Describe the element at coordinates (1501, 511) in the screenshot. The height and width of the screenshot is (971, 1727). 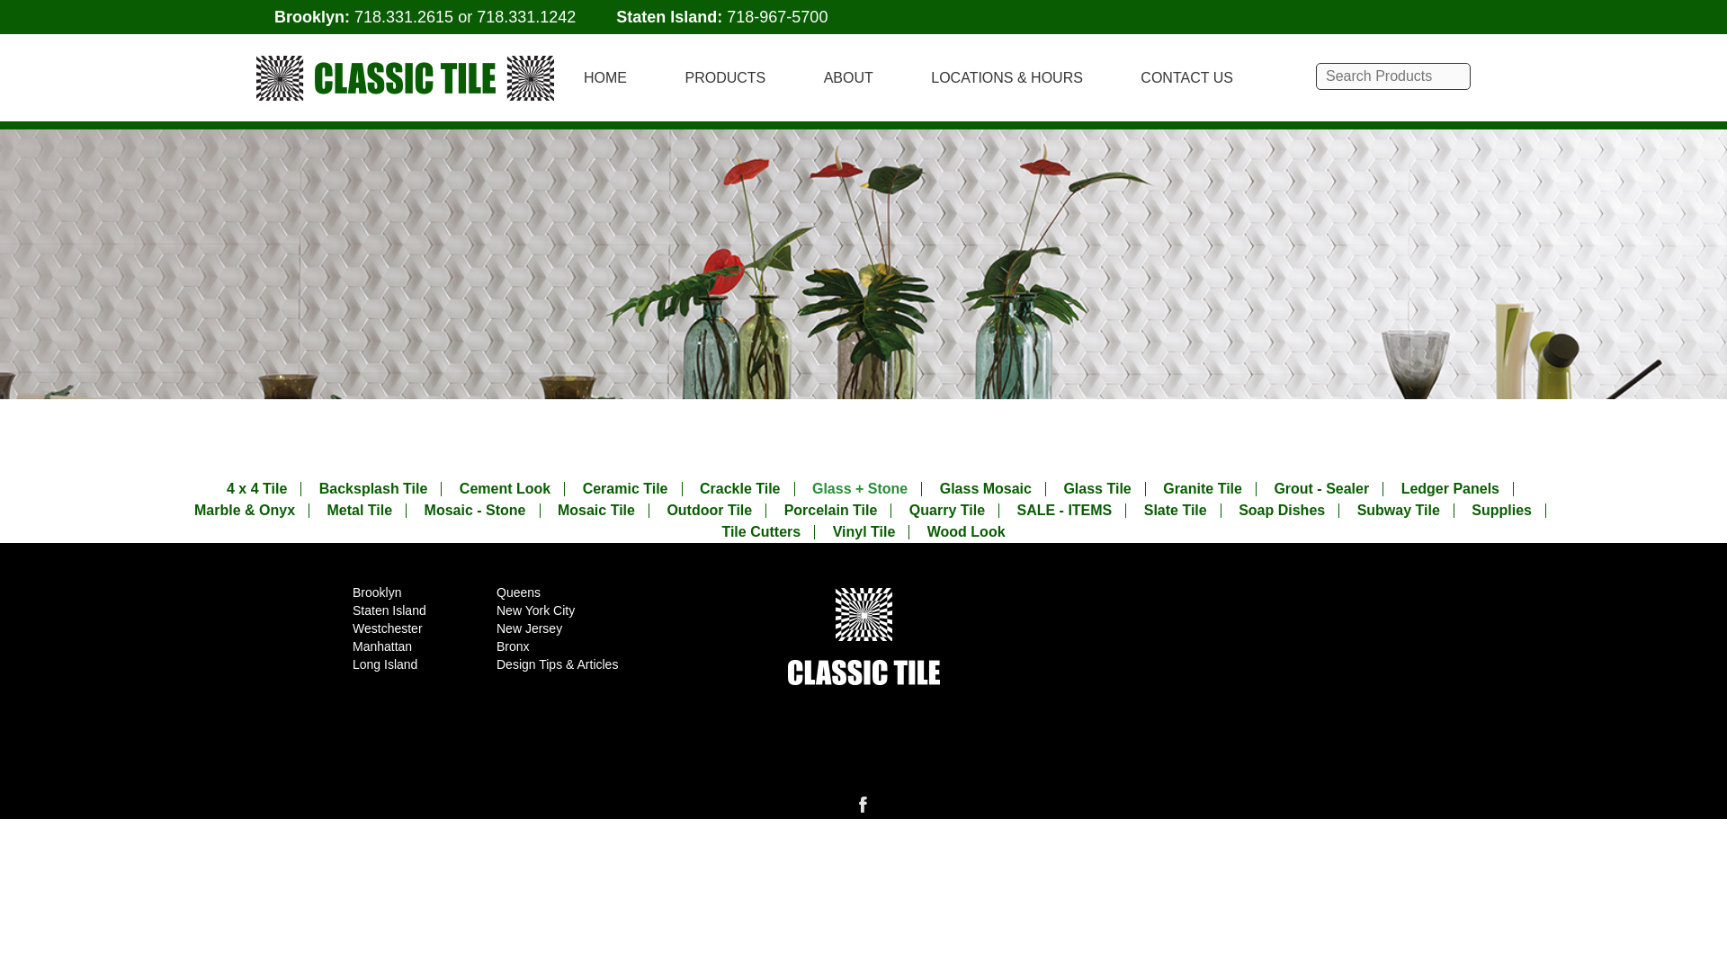
I see `Supplies` at that location.